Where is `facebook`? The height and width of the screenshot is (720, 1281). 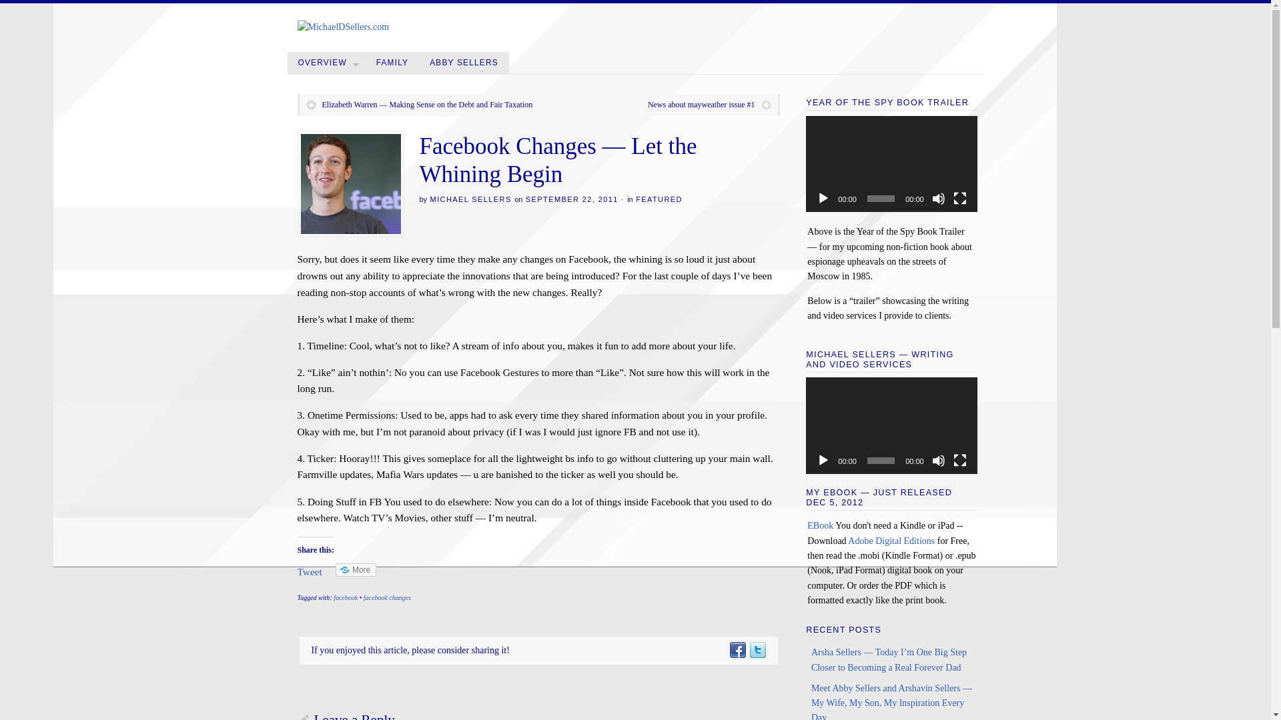 facebook is located at coordinates (345, 597).